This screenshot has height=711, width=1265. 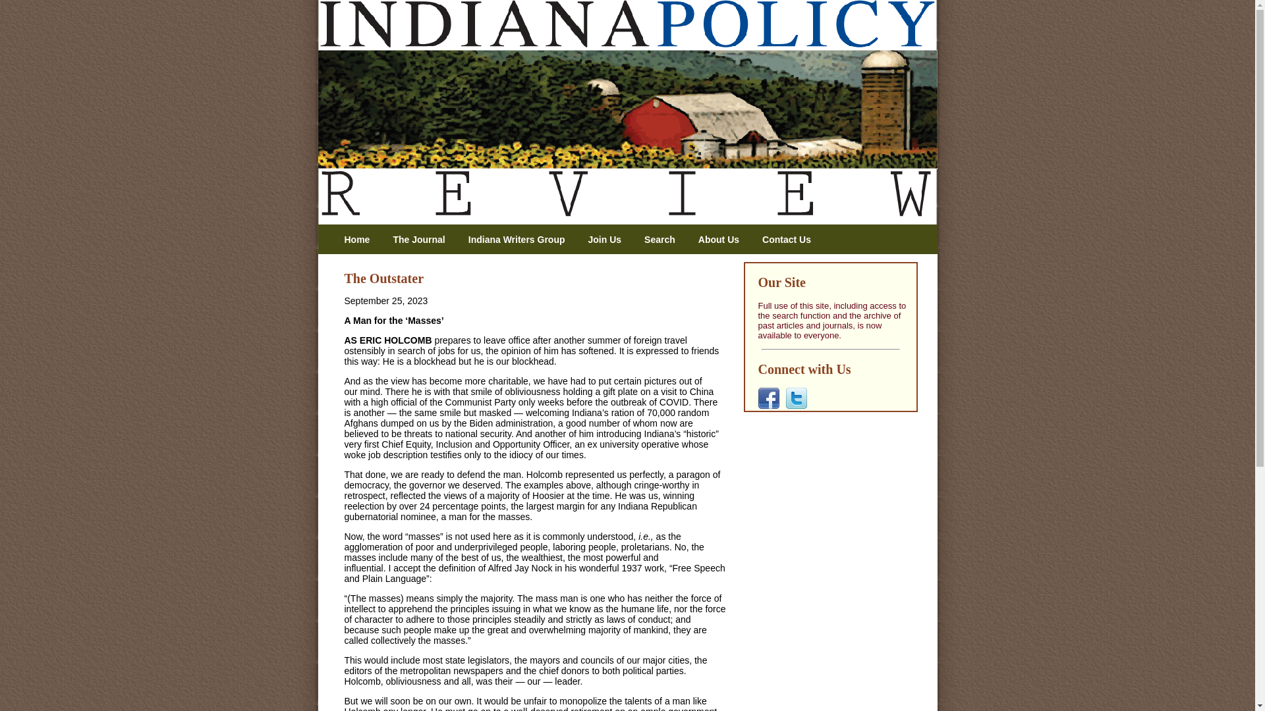 I want to click on Home, so click(x=362, y=240).